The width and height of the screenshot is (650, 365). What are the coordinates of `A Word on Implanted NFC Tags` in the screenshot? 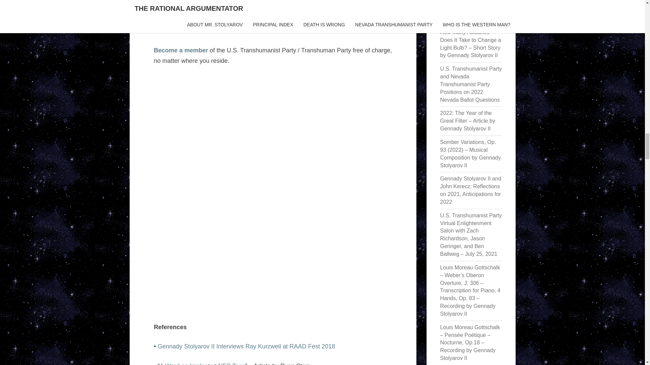 It's located at (202, 364).